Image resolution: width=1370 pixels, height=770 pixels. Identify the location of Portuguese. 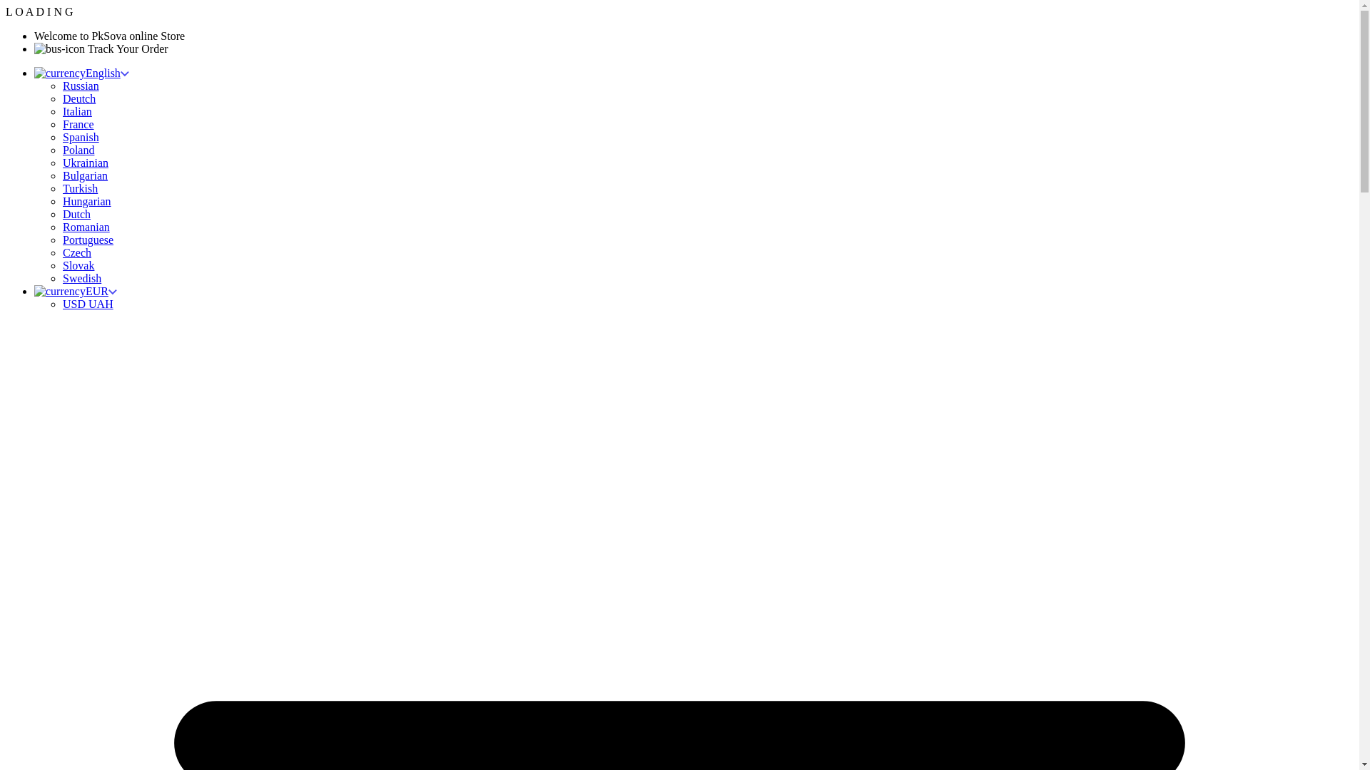
(88, 240).